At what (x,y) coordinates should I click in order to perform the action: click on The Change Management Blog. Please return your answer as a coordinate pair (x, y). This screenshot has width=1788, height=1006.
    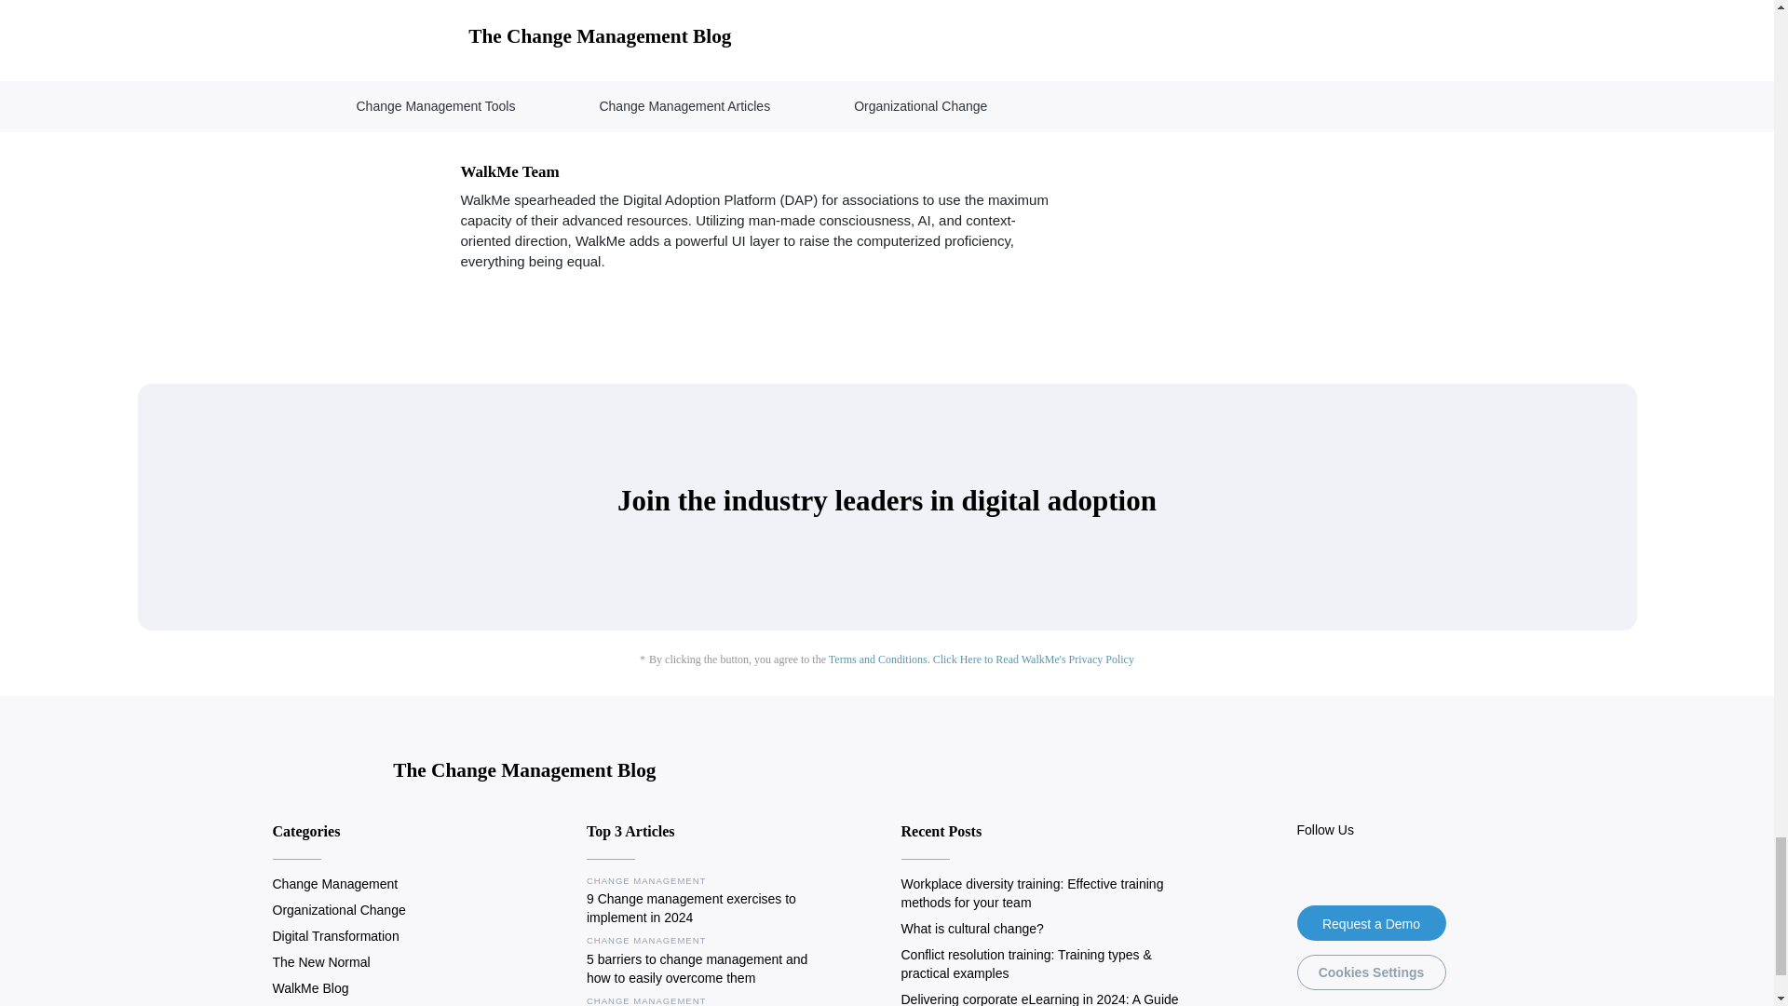
    Looking at the image, I should click on (464, 773).